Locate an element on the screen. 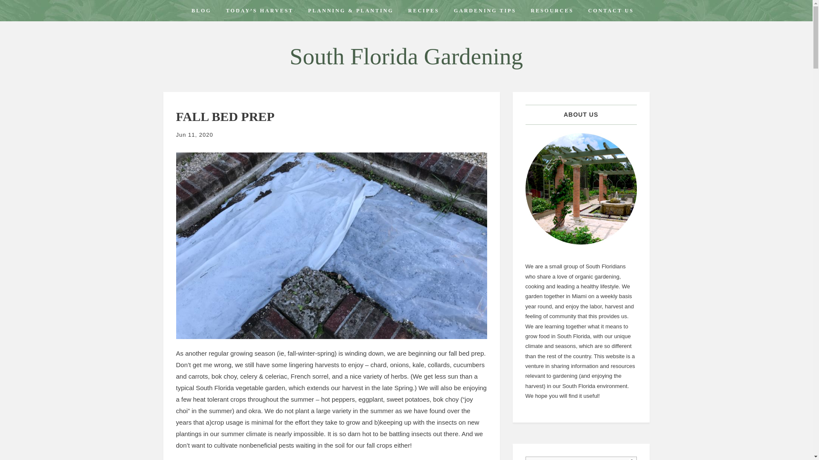 The height and width of the screenshot is (460, 819). CONTACT US is located at coordinates (611, 10).